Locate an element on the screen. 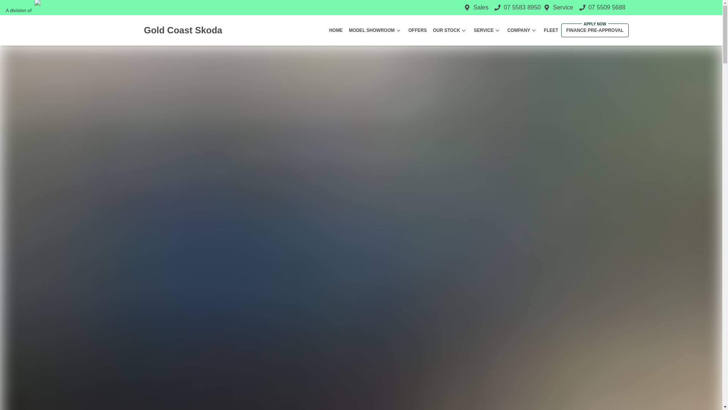  MODEL SHOWROOM is located at coordinates (375, 30).